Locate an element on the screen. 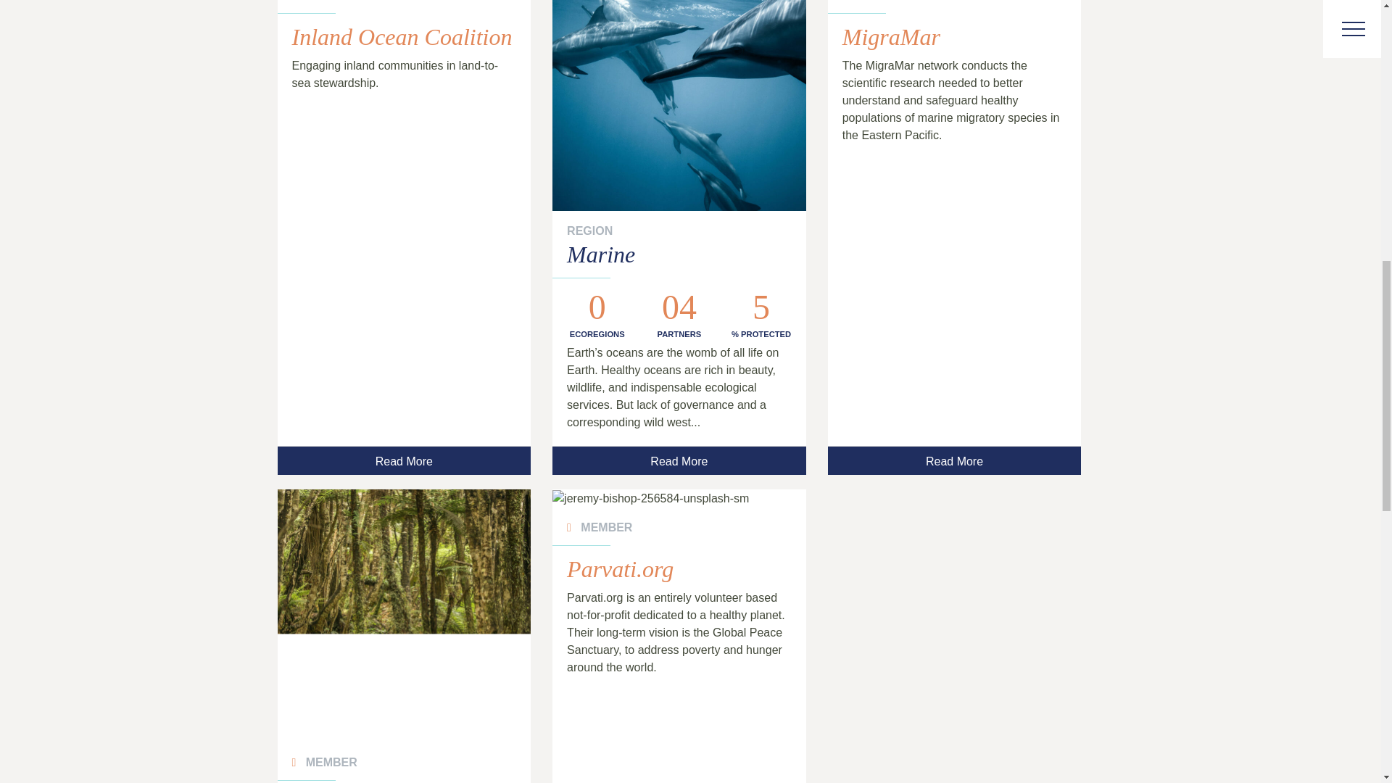 This screenshot has width=1392, height=783. Read More is located at coordinates (403, 460).